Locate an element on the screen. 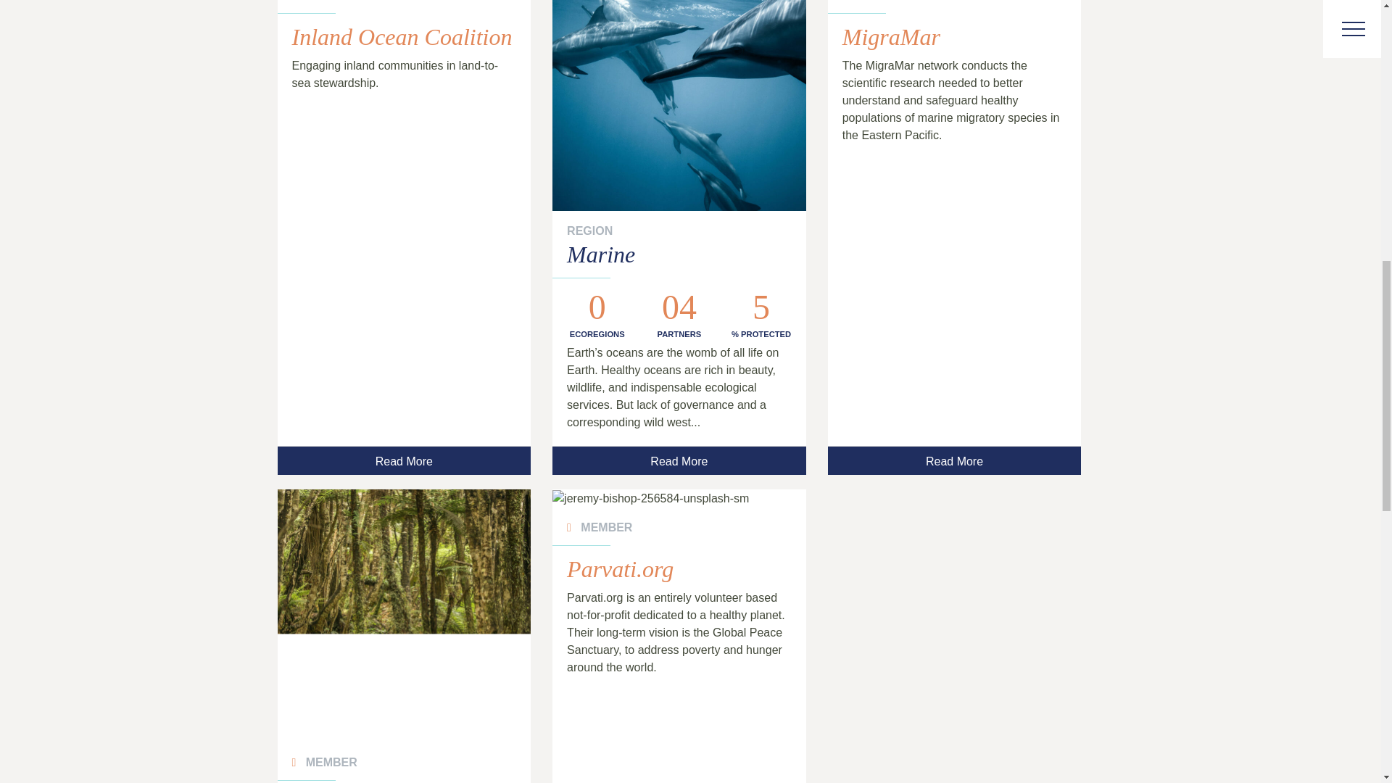 This screenshot has width=1392, height=783. Read More is located at coordinates (403, 460).